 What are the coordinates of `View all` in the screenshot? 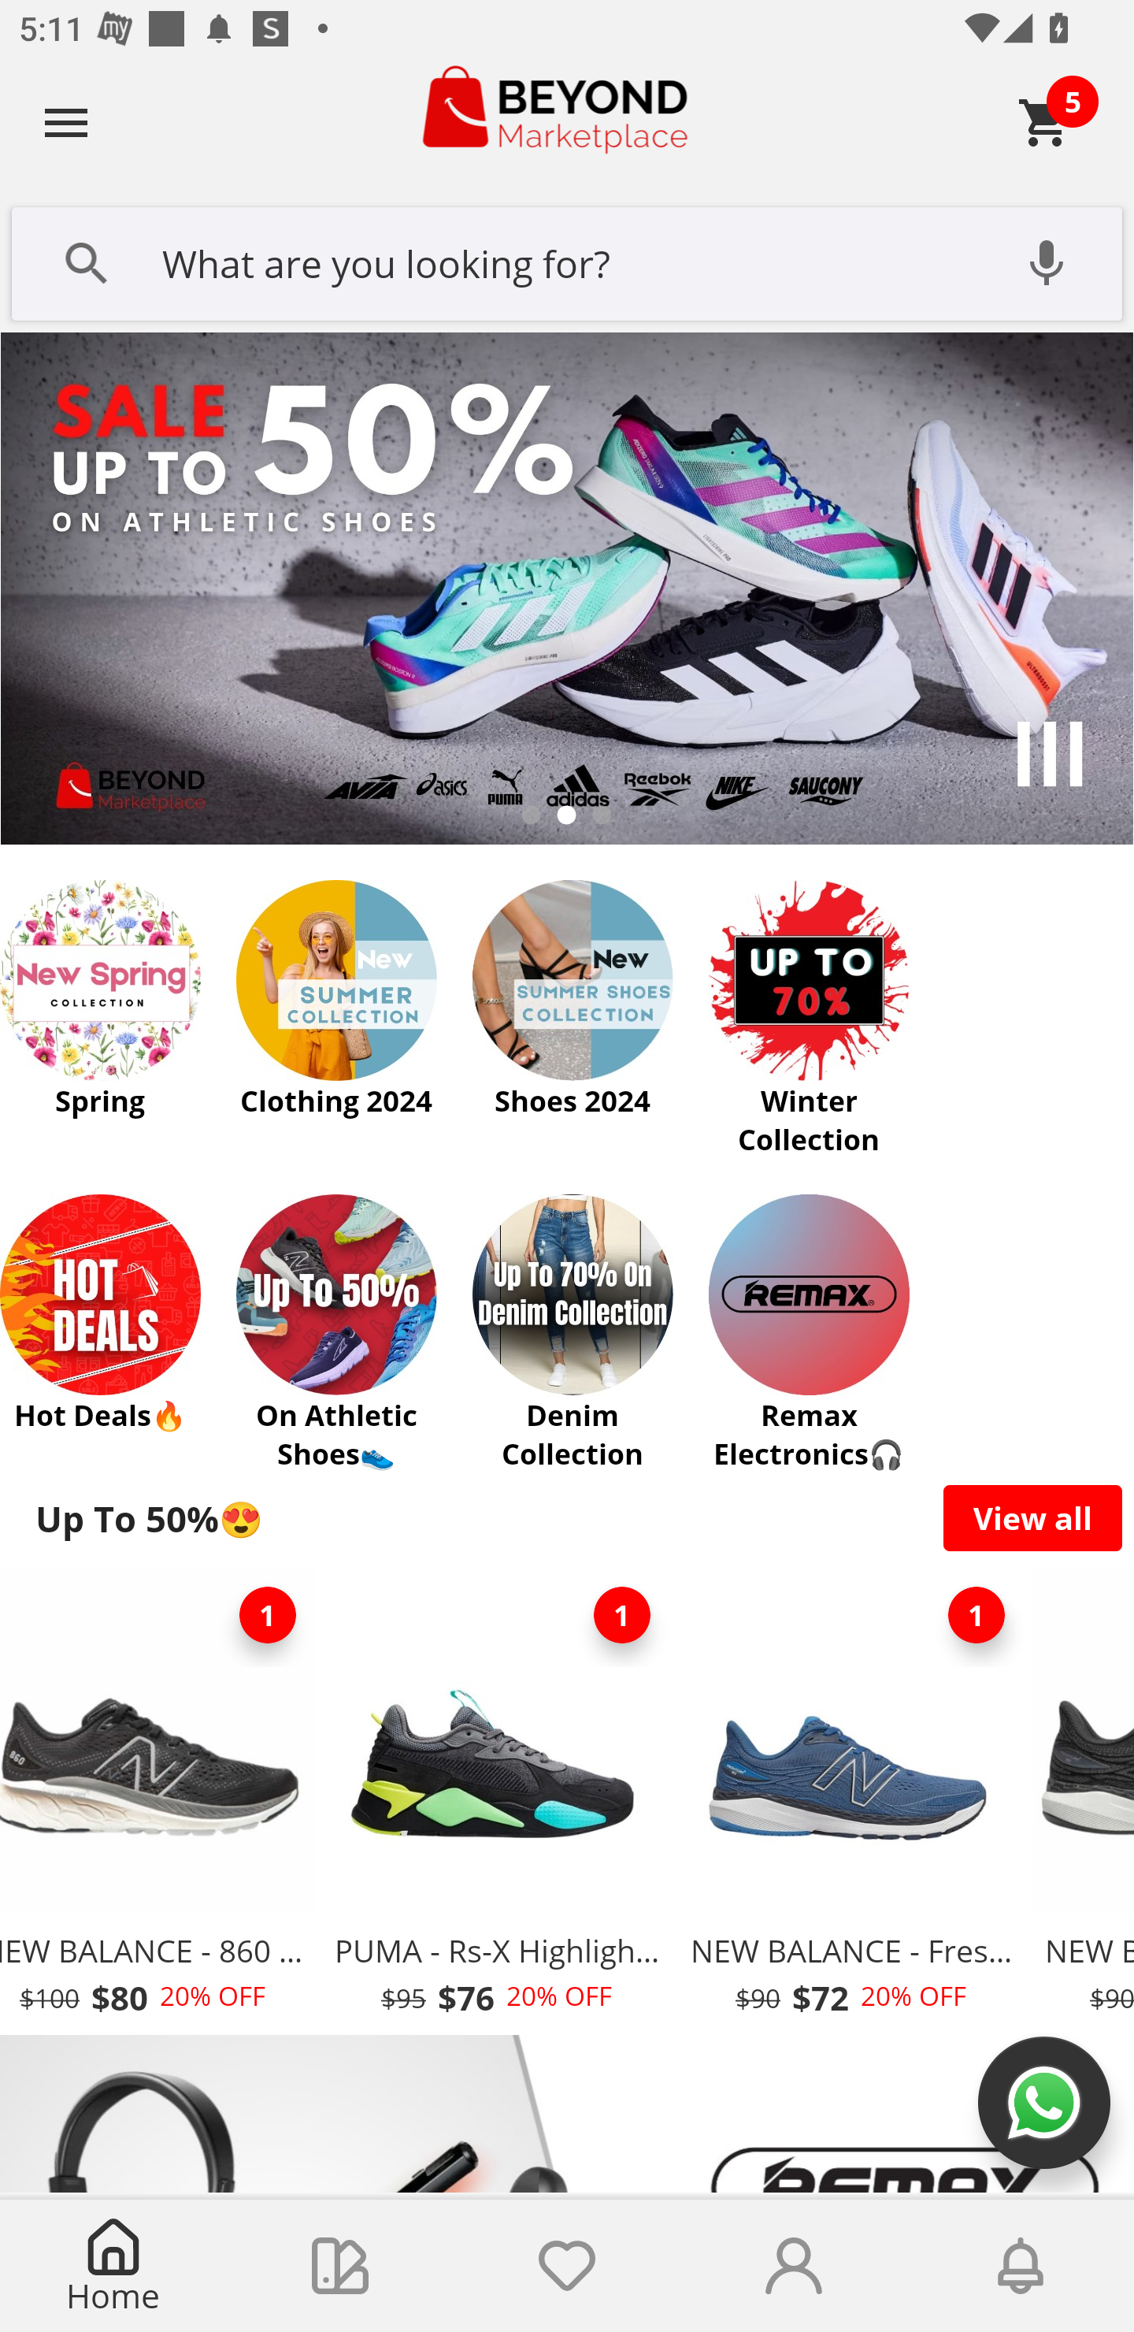 It's located at (1033, 1517).